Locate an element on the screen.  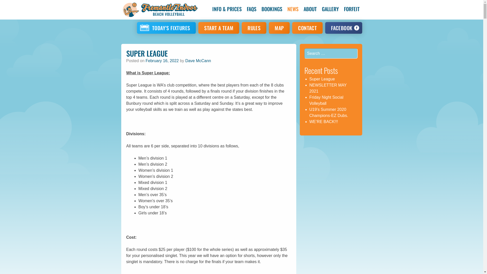
FAQS is located at coordinates (251, 9).